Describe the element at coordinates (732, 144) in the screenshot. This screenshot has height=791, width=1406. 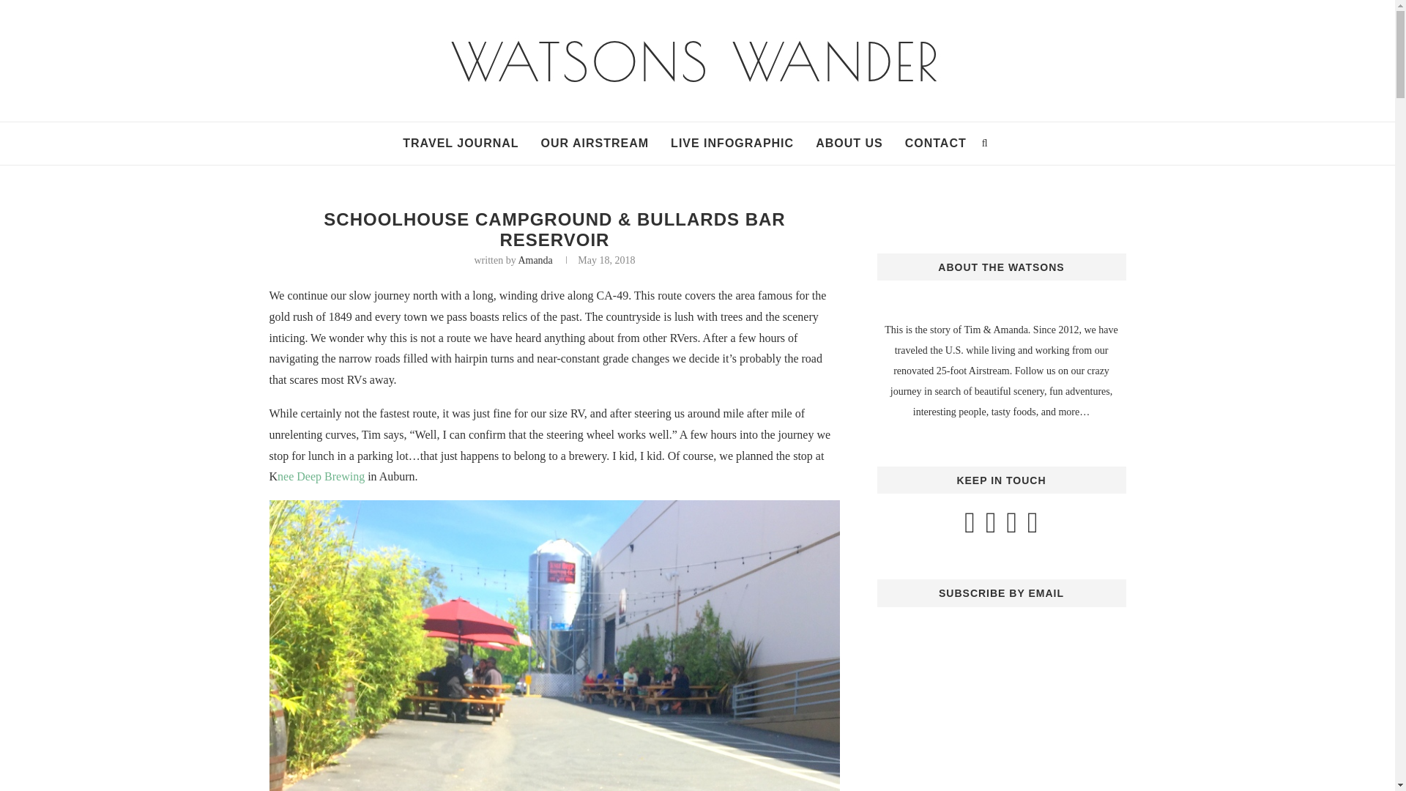
I see `LIVE INFOGRAPHIC` at that location.